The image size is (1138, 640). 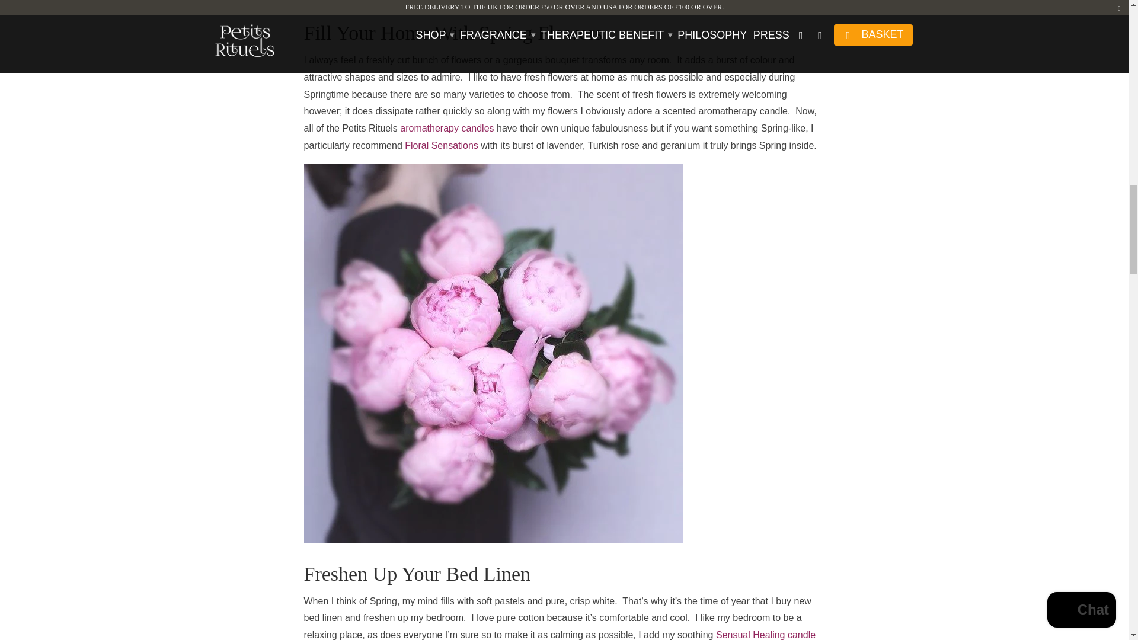 What do you see at coordinates (441, 145) in the screenshot?
I see `Floral Sensations aromatherapy candle` at bounding box center [441, 145].